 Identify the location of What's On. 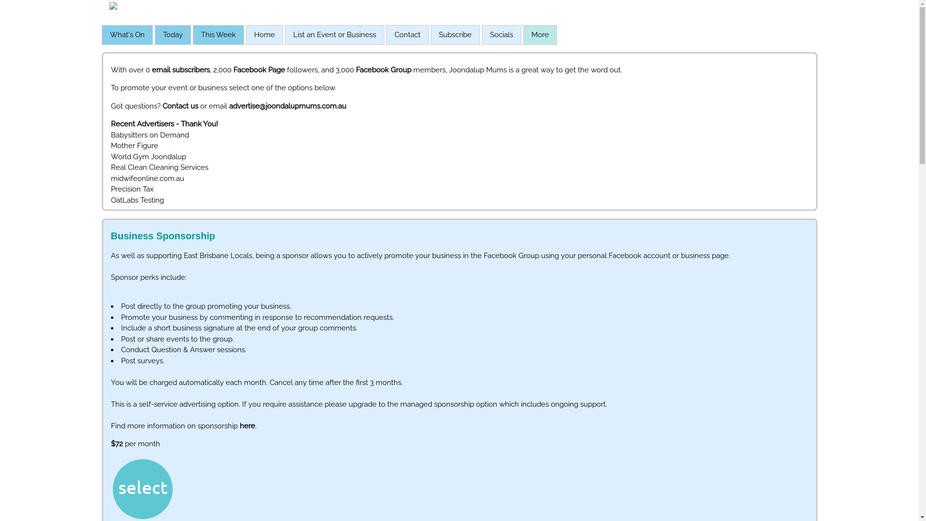
(127, 35).